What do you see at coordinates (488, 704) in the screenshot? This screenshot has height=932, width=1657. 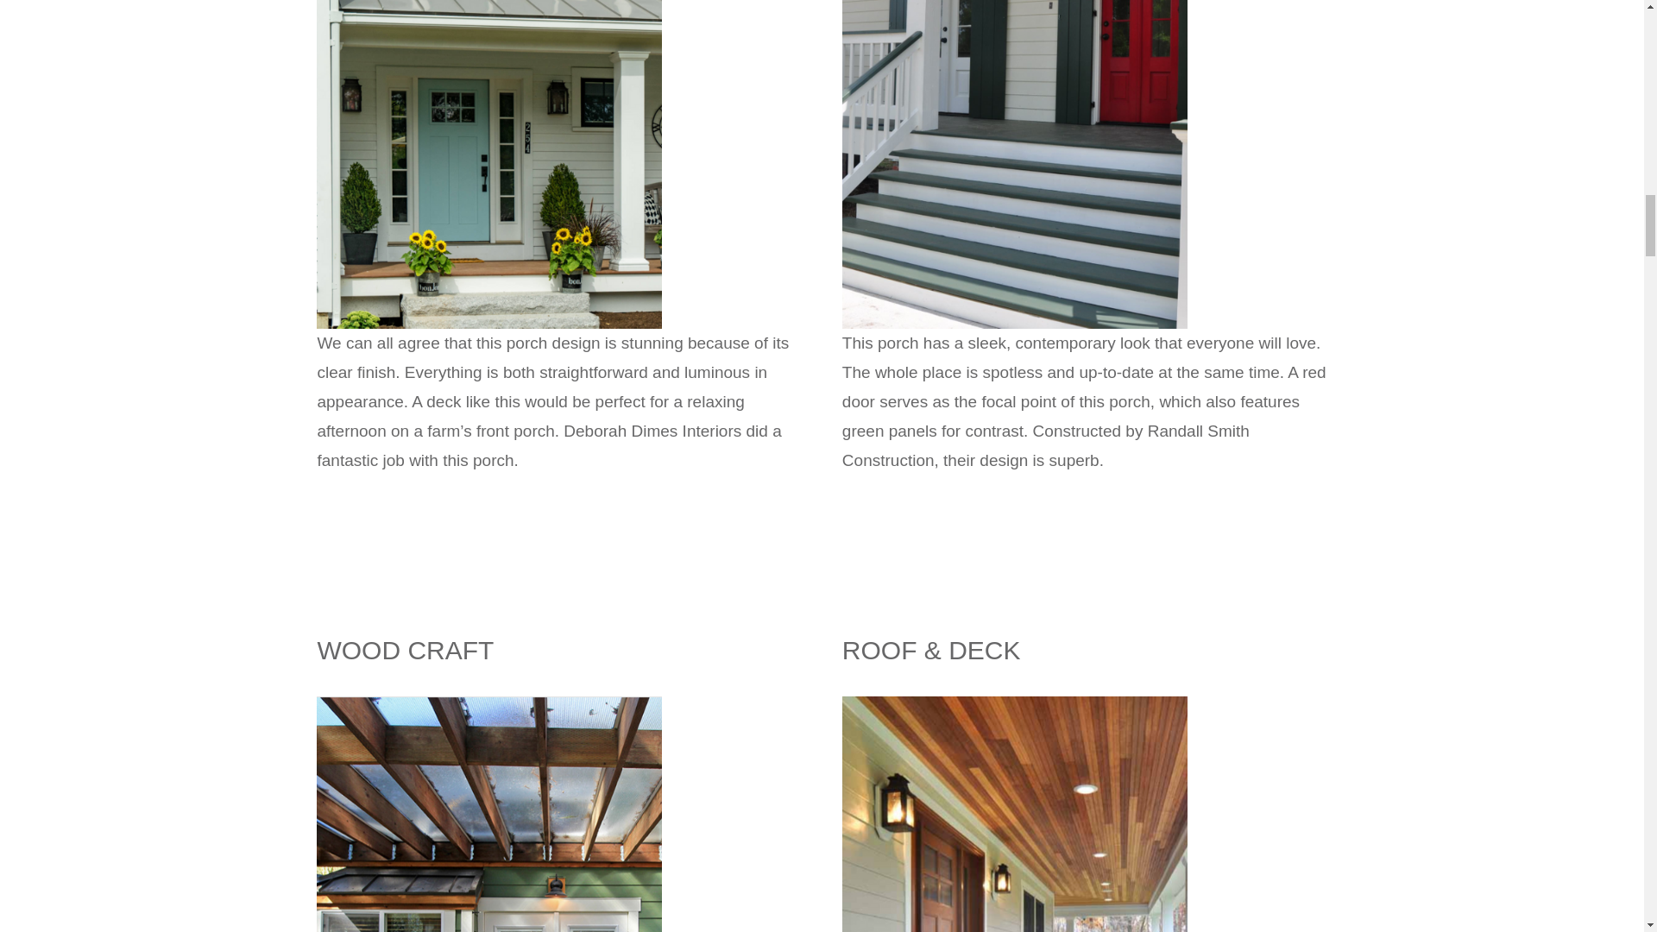 I see `front-back-porch-ideas-sebring-design-build-7` at bounding box center [488, 704].